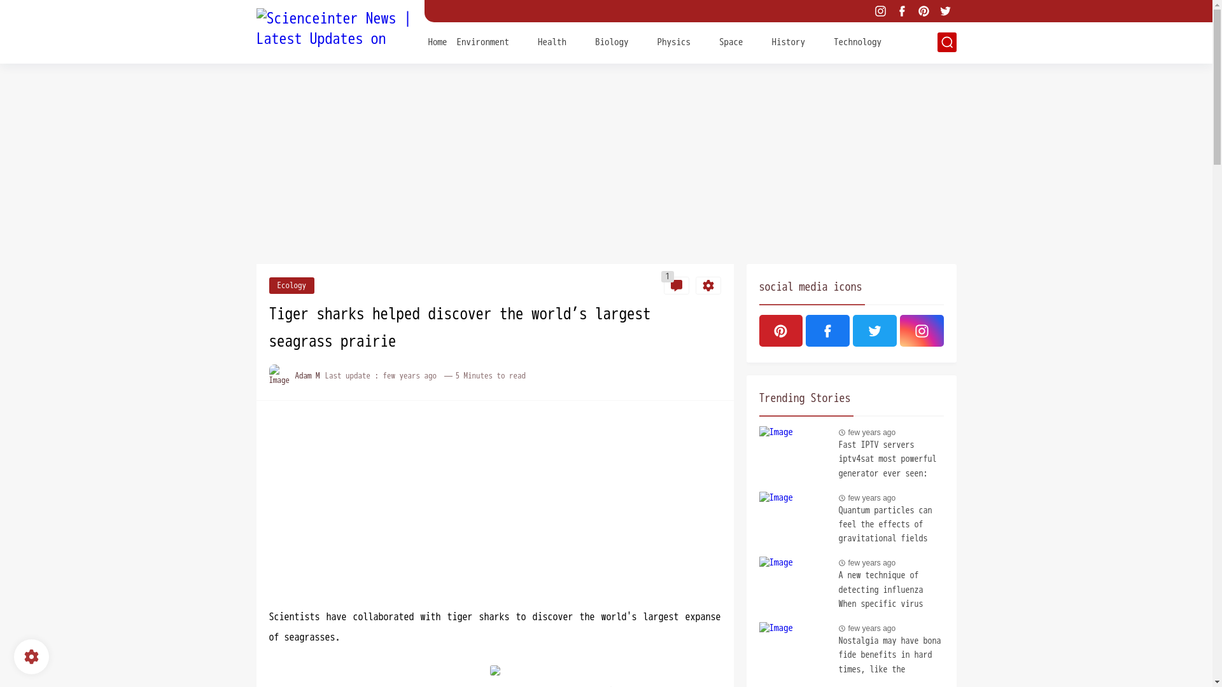 The width and height of the screenshot is (1222, 687). What do you see at coordinates (437, 41) in the screenshot?
I see `Home` at bounding box center [437, 41].